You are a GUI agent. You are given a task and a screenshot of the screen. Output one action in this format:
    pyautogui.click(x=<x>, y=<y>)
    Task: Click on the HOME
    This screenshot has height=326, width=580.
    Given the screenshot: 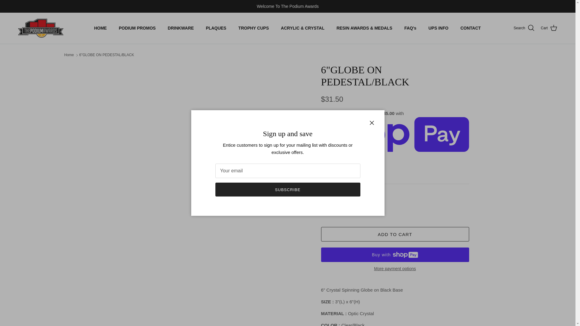 What is the action you would take?
    pyautogui.click(x=100, y=28)
    